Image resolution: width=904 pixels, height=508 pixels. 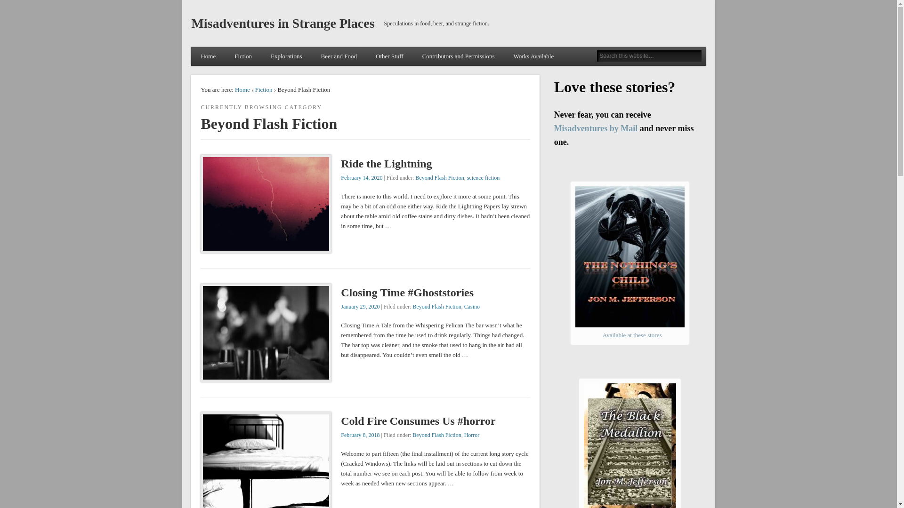 What do you see at coordinates (472, 307) in the screenshot?
I see `Casino` at bounding box center [472, 307].